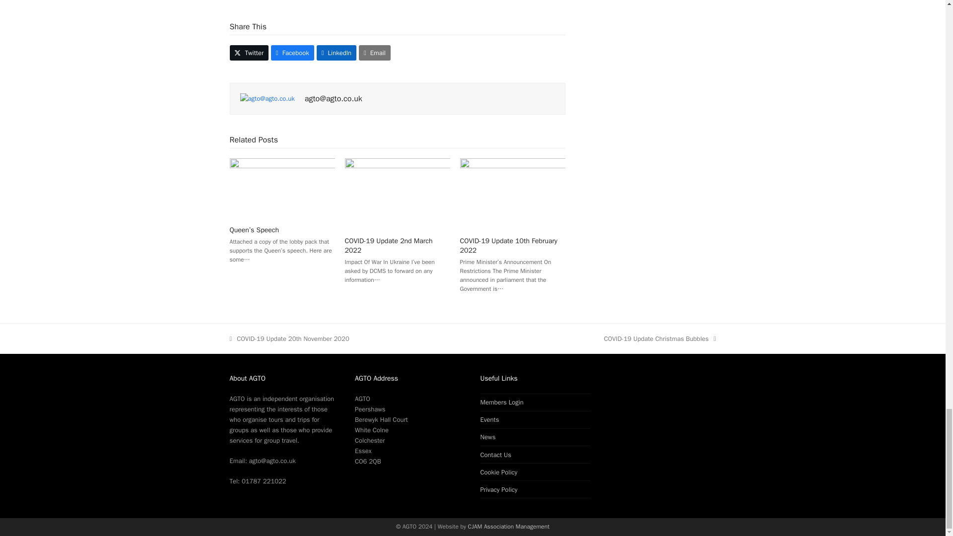  Describe the element at coordinates (267, 98) in the screenshot. I see `Visit Author Page` at that location.